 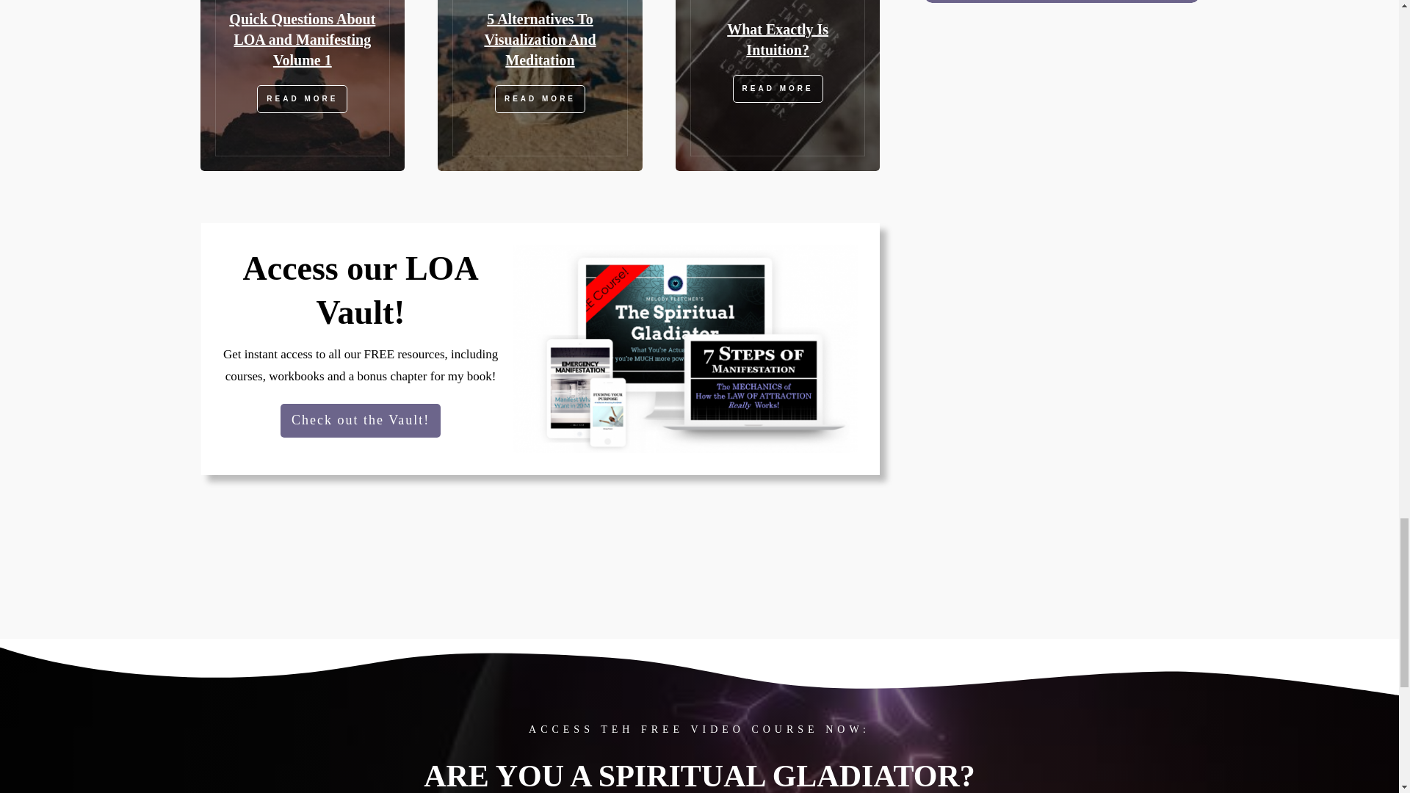 What do you see at coordinates (684, 348) in the screenshot?
I see `LOA Vault Content Image` at bounding box center [684, 348].